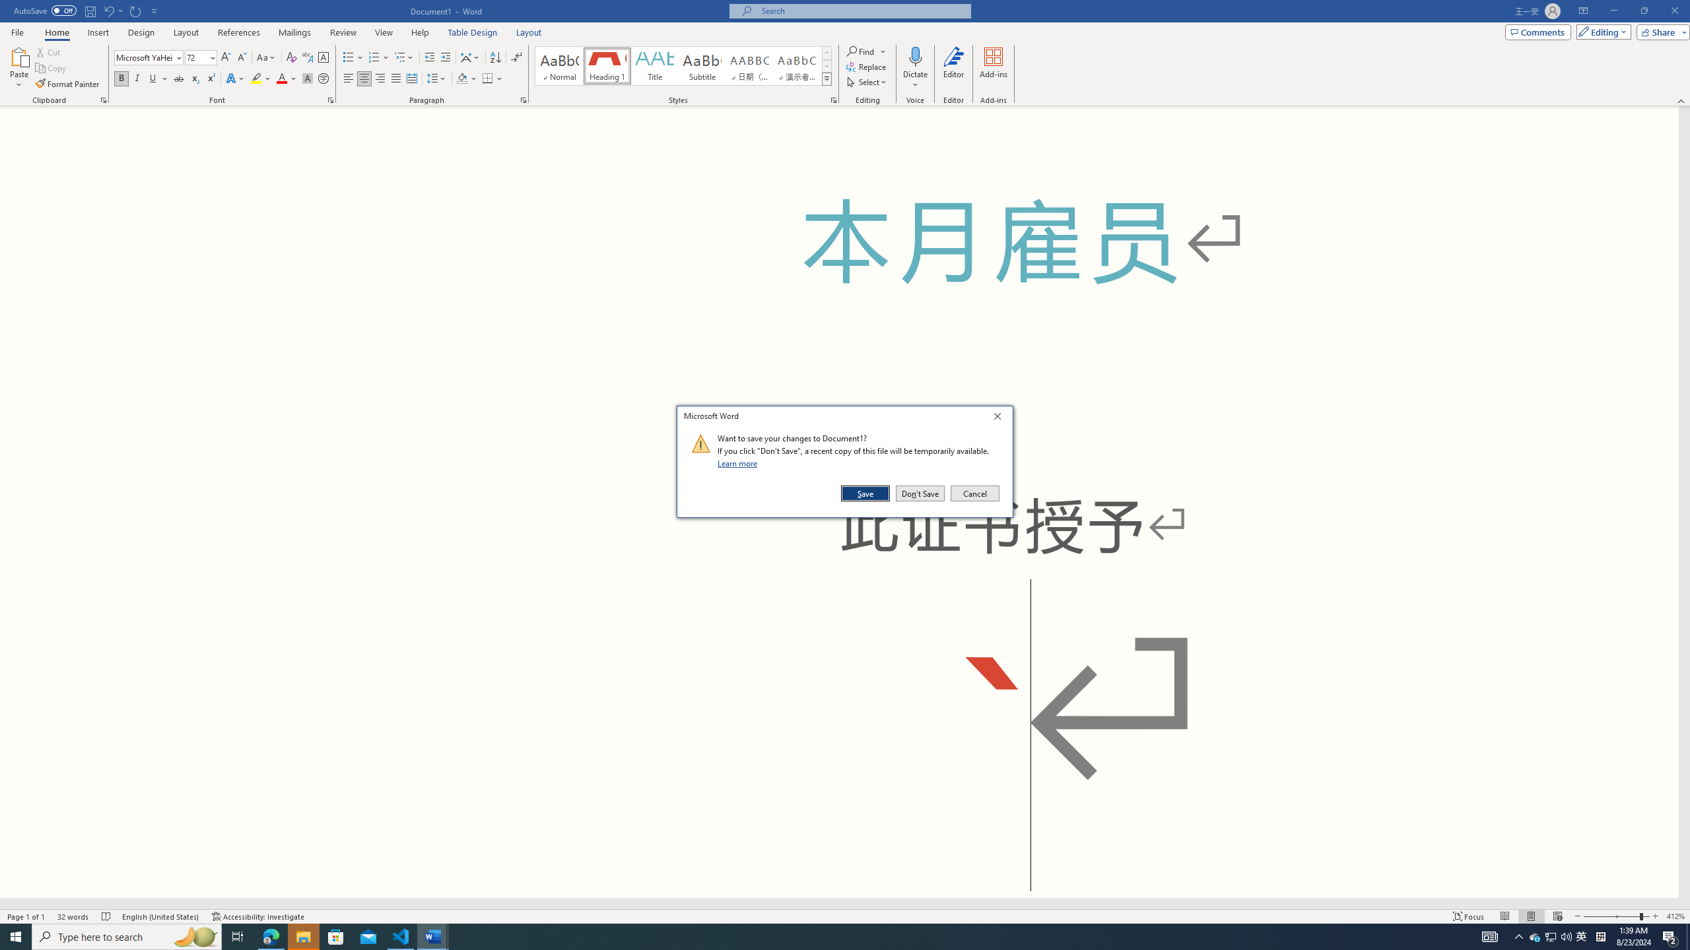  What do you see at coordinates (271, 937) in the screenshot?
I see `Microsoft Edge - 1 running window` at bounding box center [271, 937].